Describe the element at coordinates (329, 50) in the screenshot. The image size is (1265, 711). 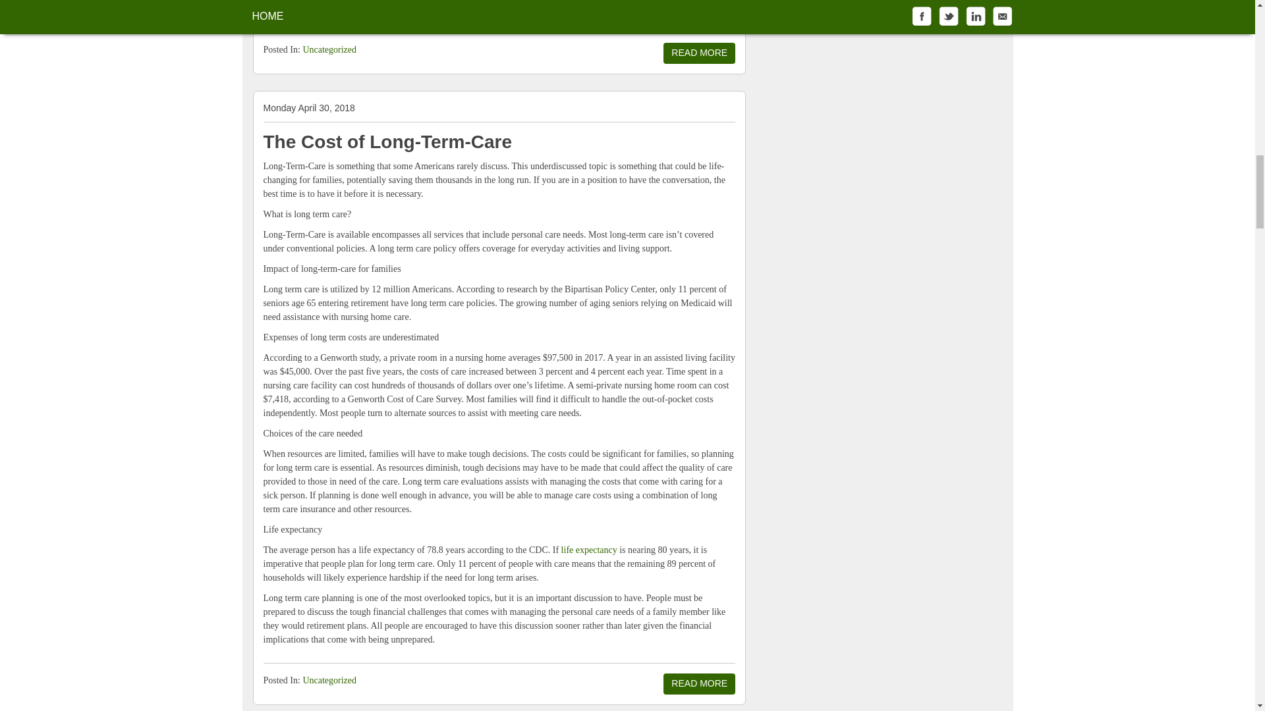
I see `View all posts in Uncategorized` at that location.